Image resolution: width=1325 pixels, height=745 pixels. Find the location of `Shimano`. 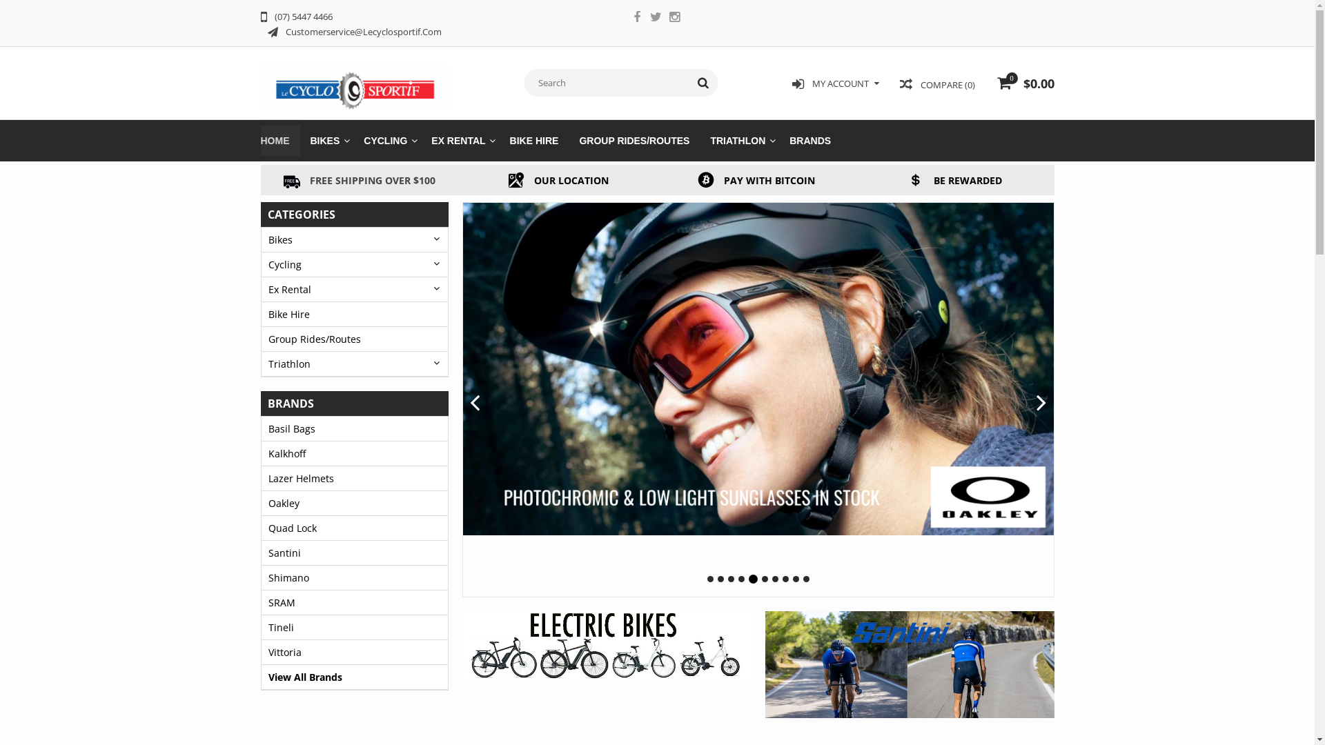

Shimano is located at coordinates (355, 578).